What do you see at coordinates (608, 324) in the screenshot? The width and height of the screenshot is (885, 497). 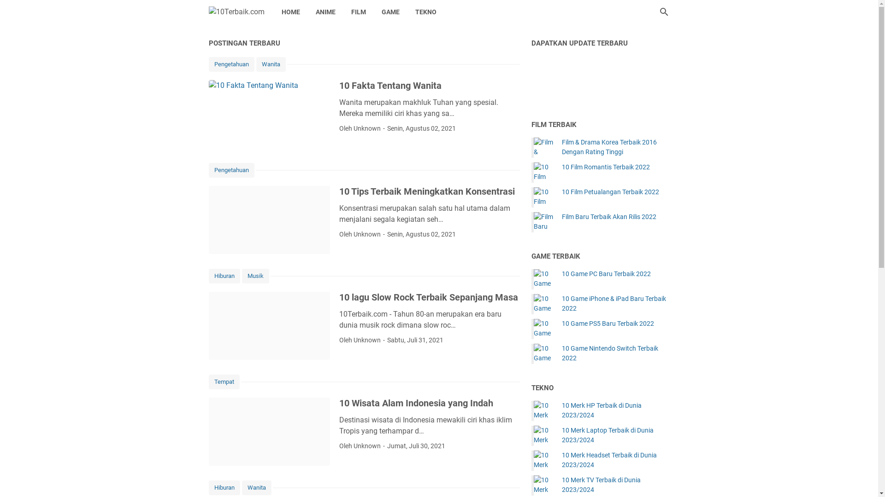 I see `10 Game PS5 Baru Terbaik 2022` at bounding box center [608, 324].